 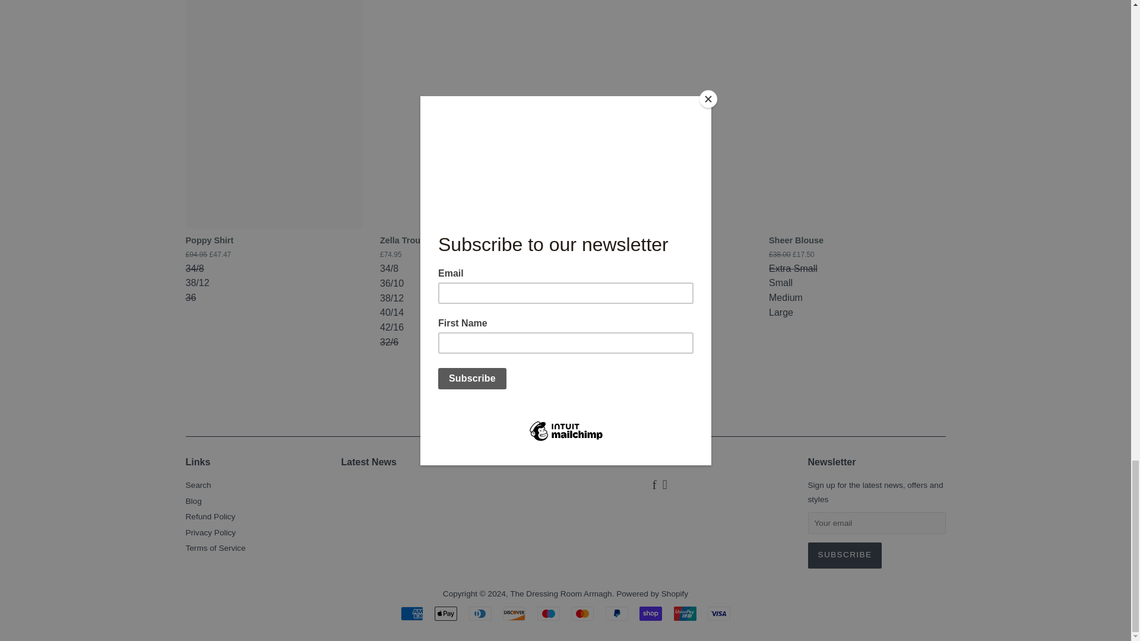 I want to click on Discover, so click(x=514, y=614).